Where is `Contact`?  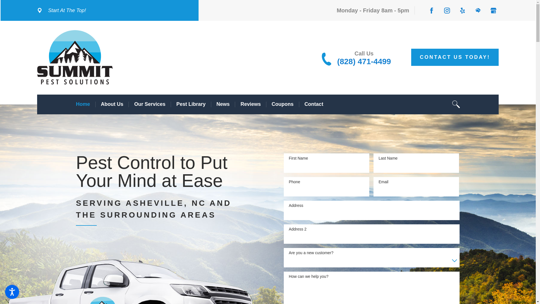
Contact is located at coordinates (314, 104).